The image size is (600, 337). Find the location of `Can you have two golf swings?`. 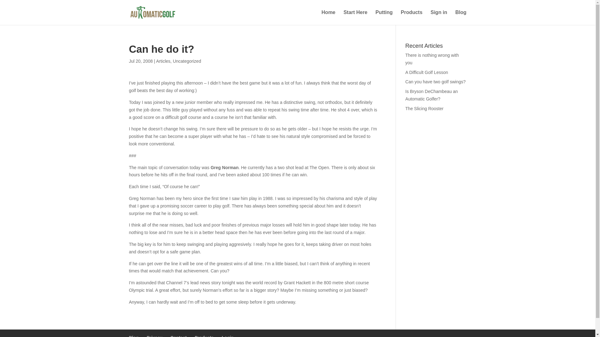

Can you have two golf swings? is located at coordinates (435, 82).